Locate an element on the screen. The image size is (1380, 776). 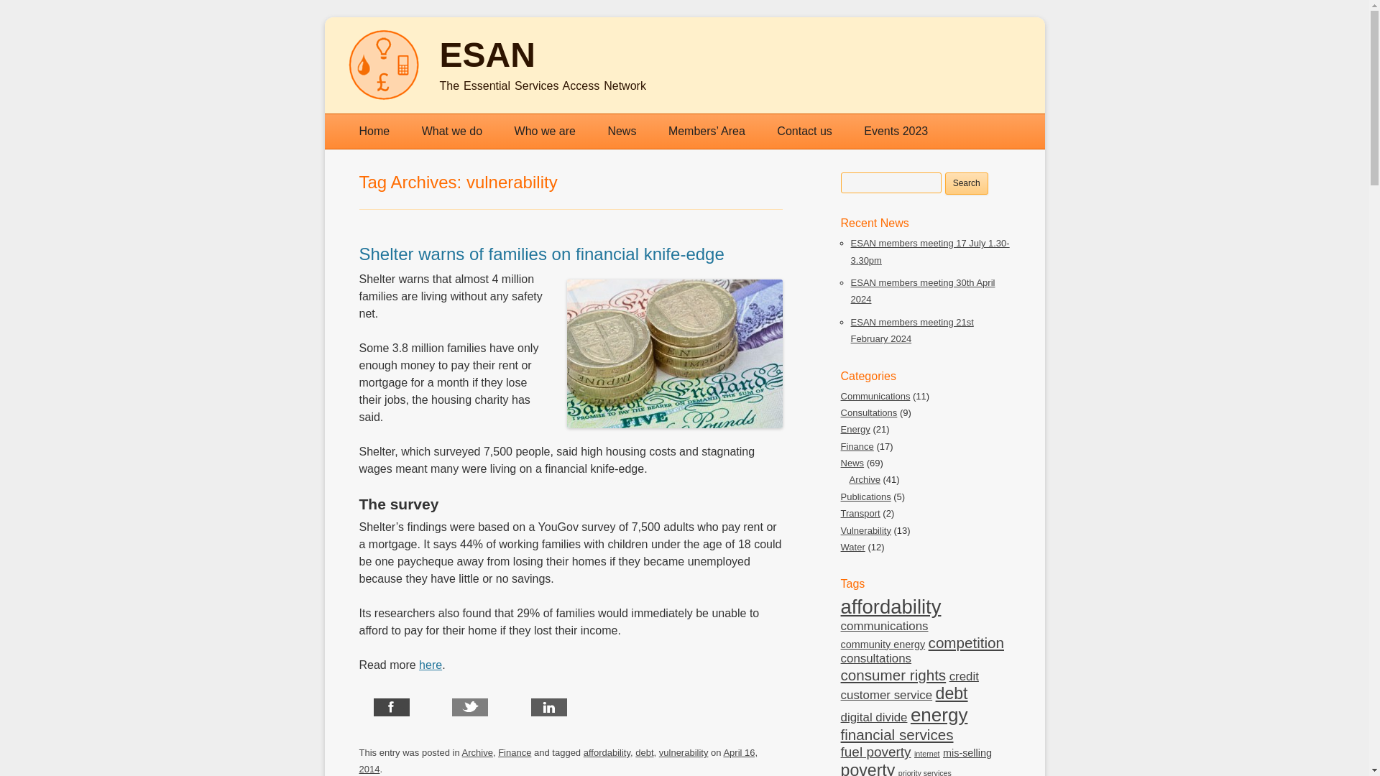
Share on Facebook. is located at coordinates (428, 709).